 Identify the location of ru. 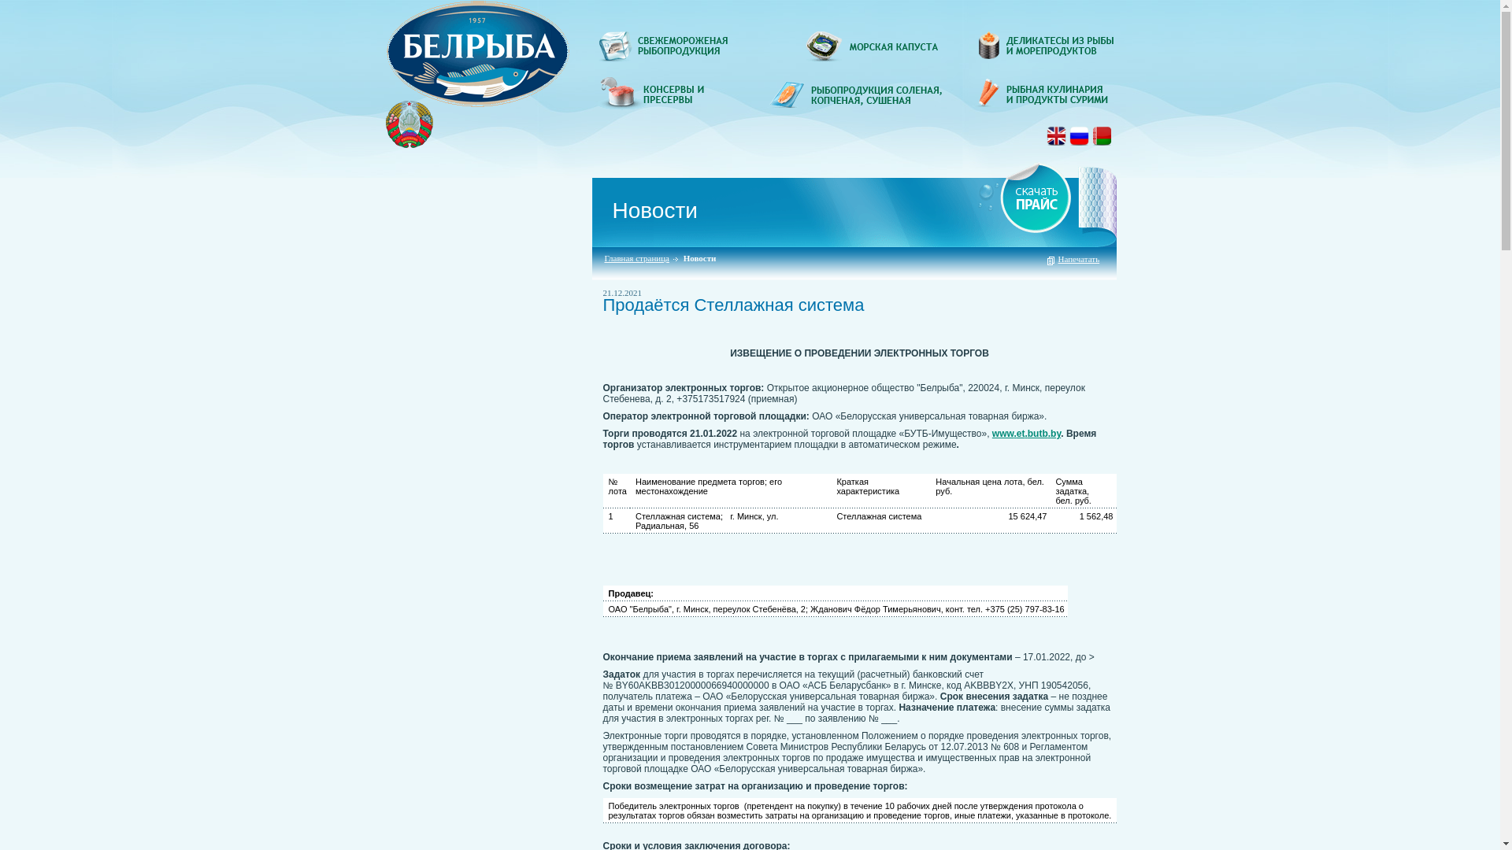
(1102, 142).